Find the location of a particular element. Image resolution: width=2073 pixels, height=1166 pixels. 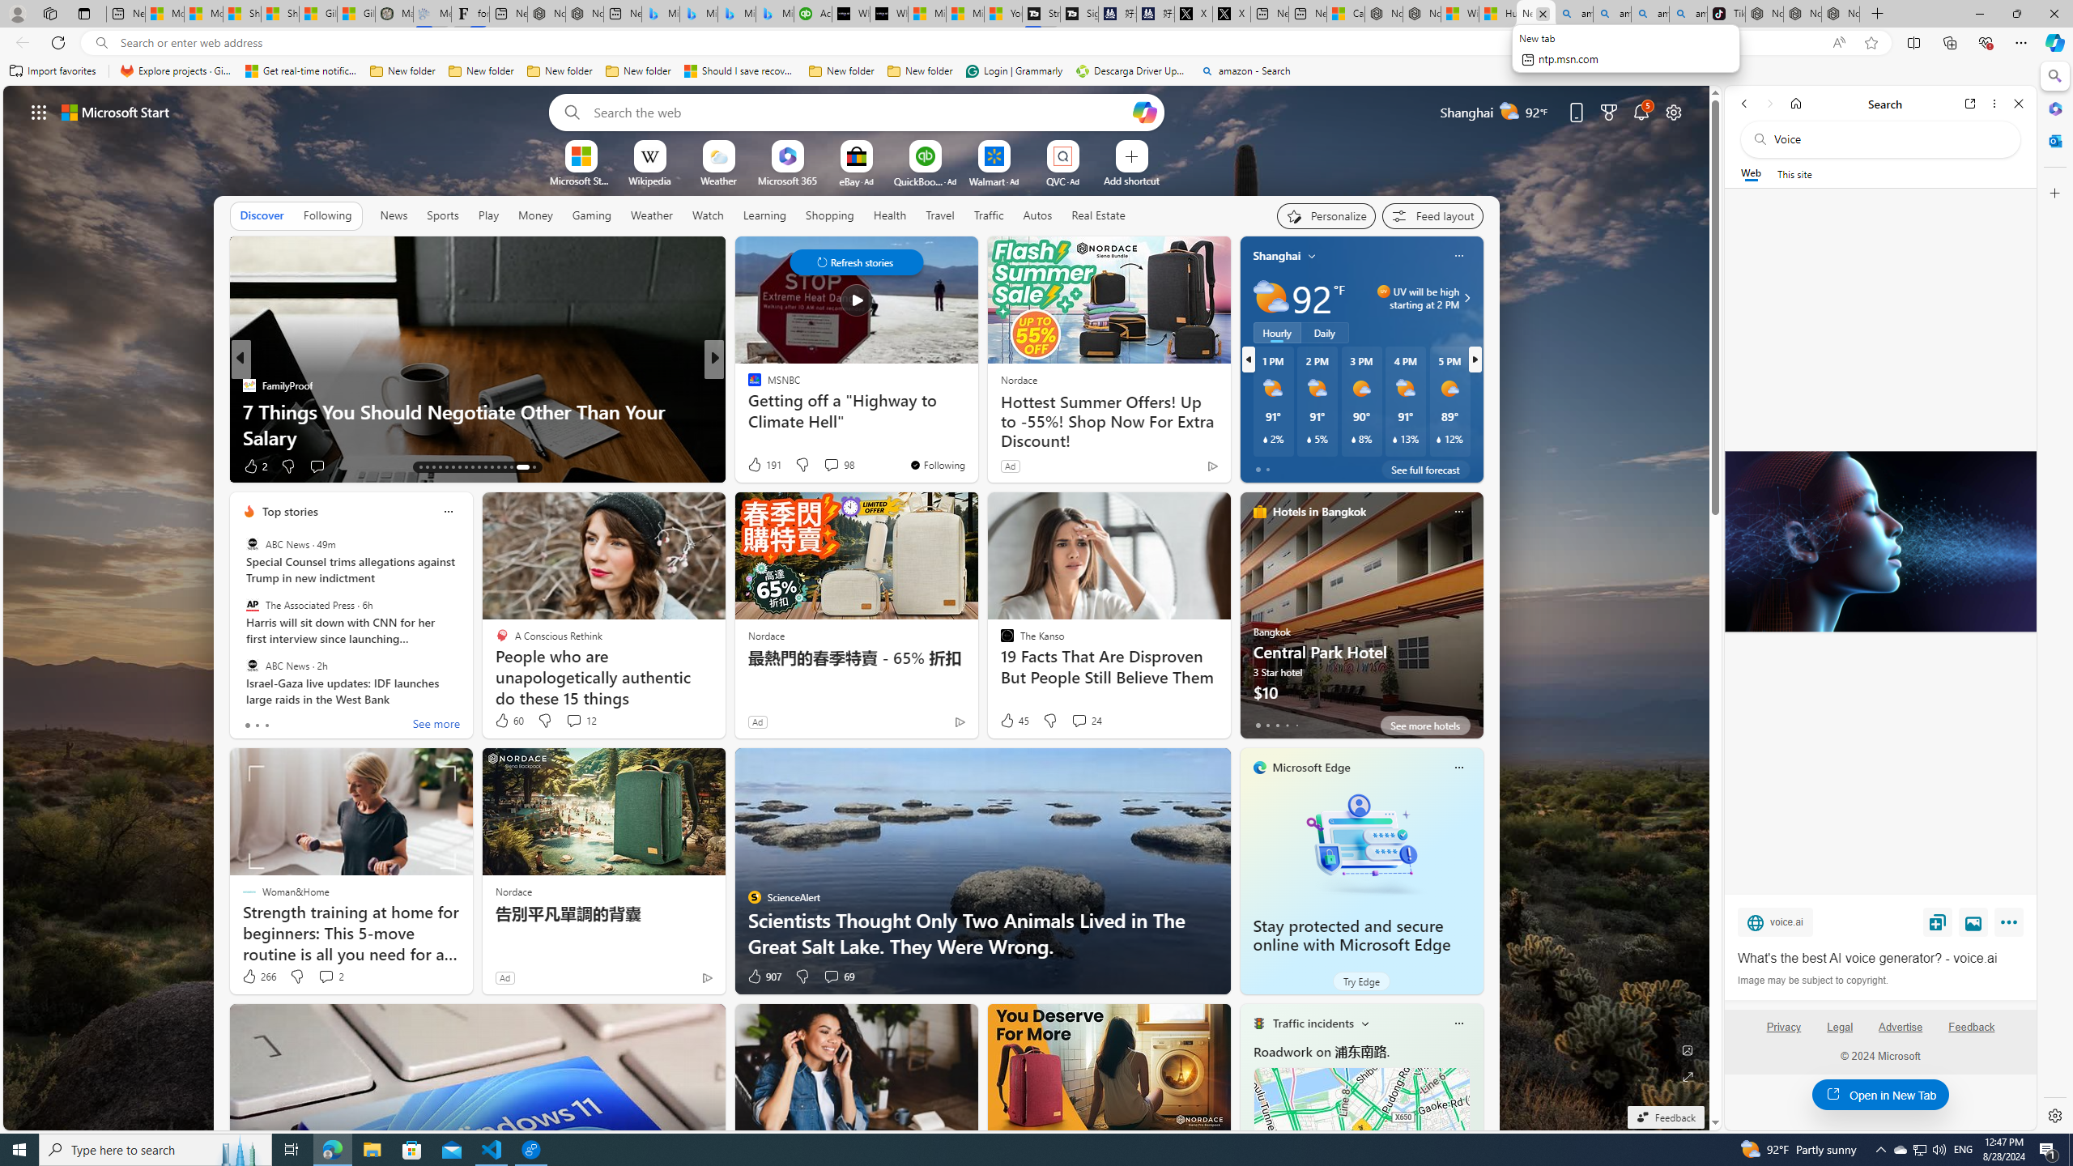

Weather is located at coordinates (652, 215).